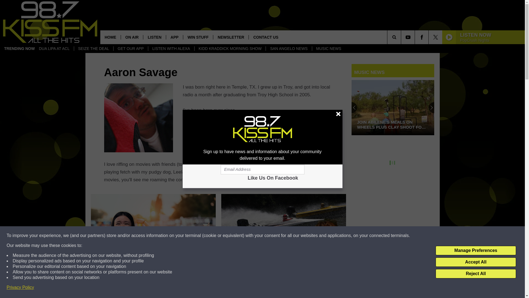 Image resolution: width=529 pixels, height=298 pixels. I want to click on APP, so click(174, 37).